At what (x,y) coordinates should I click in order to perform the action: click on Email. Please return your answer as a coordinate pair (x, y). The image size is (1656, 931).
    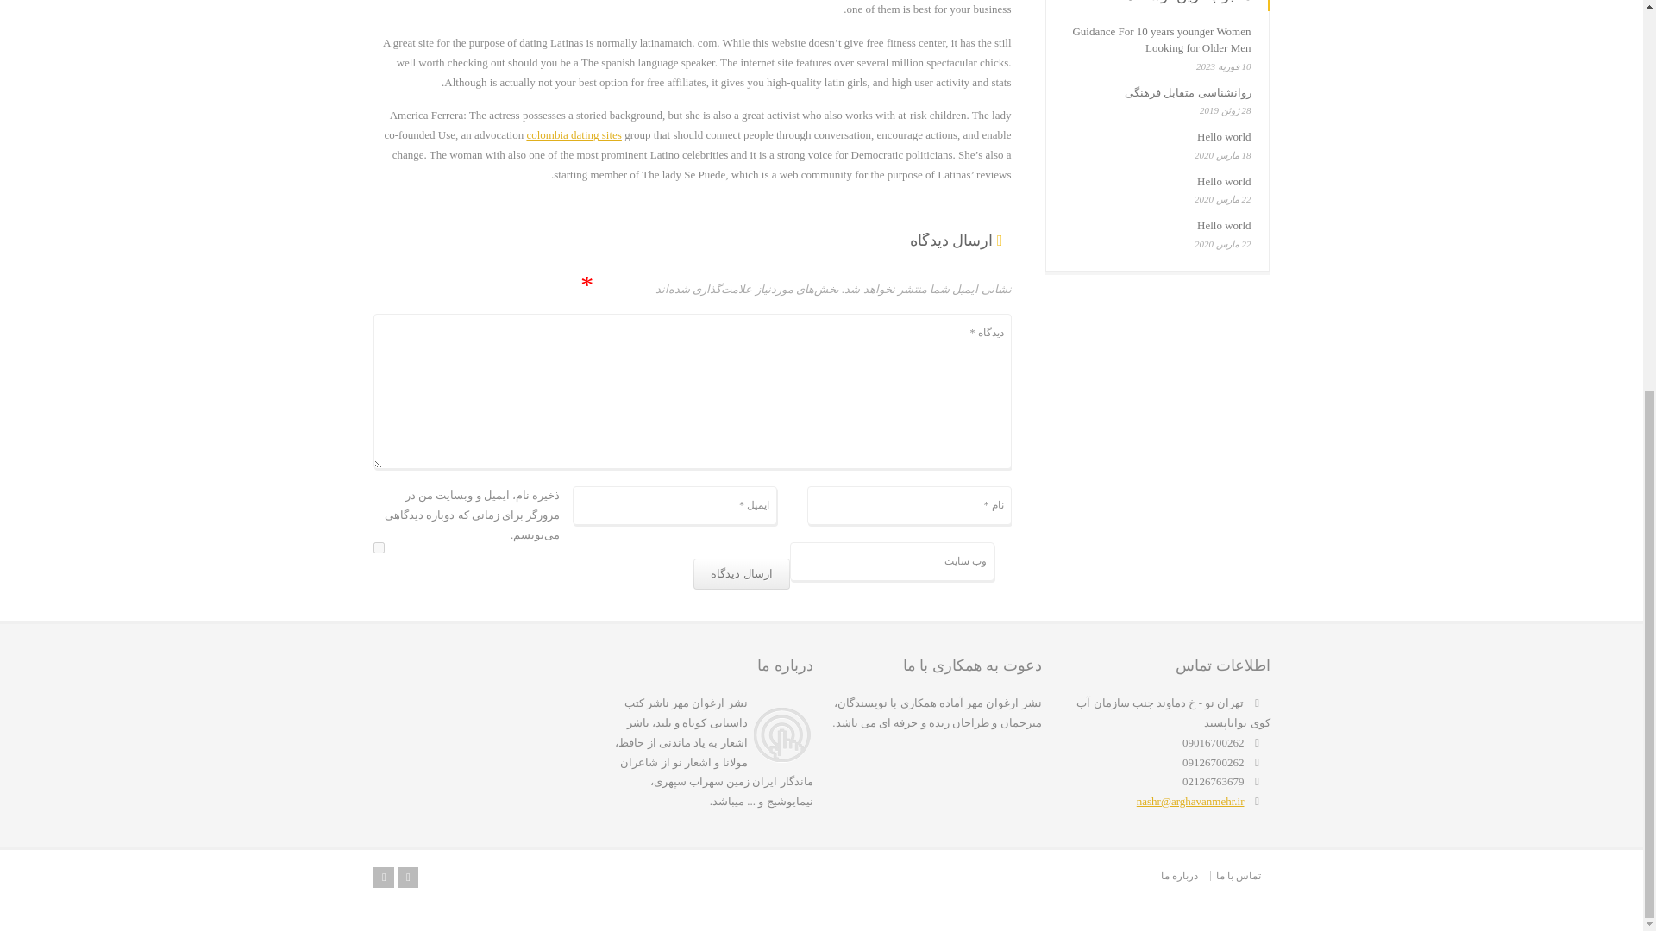
    Looking at the image, I should click on (383, 878).